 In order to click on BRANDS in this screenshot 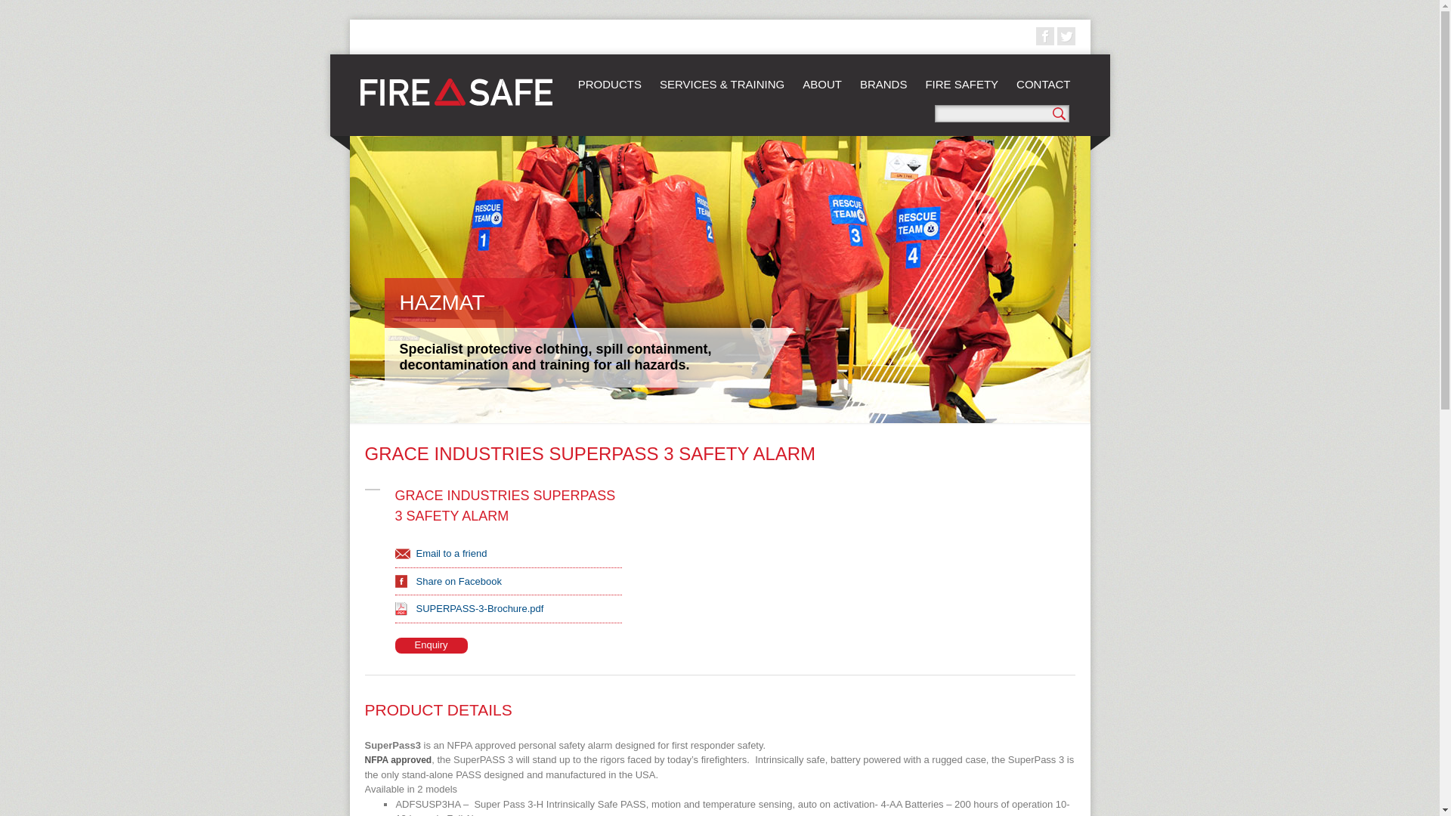, I will do `click(883, 83)`.